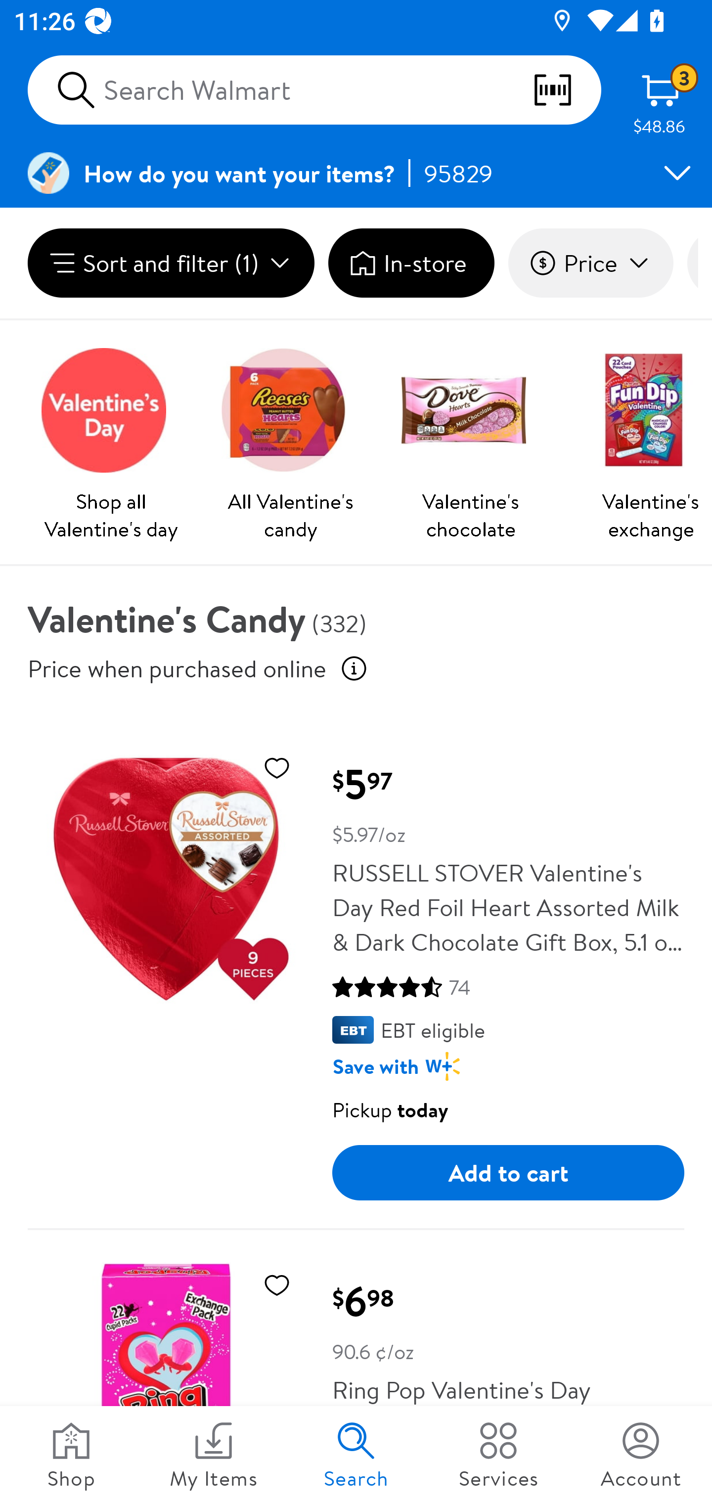 The height and width of the screenshot is (1503, 712). What do you see at coordinates (508, 1173) in the screenshot?
I see `Add to cart` at bounding box center [508, 1173].